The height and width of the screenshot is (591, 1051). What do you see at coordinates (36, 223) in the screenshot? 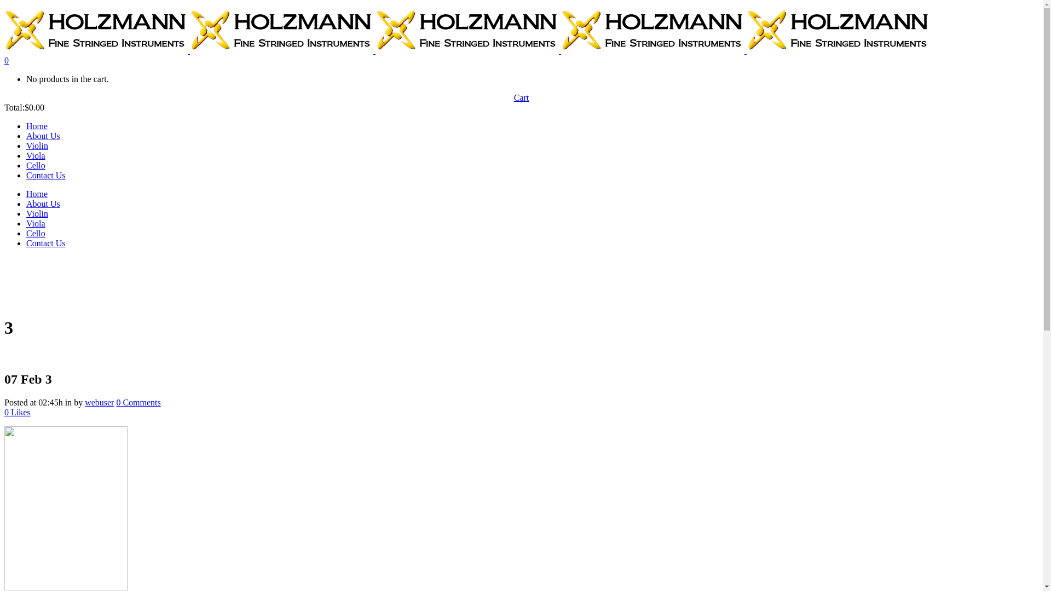
I see `Viola` at bounding box center [36, 223].